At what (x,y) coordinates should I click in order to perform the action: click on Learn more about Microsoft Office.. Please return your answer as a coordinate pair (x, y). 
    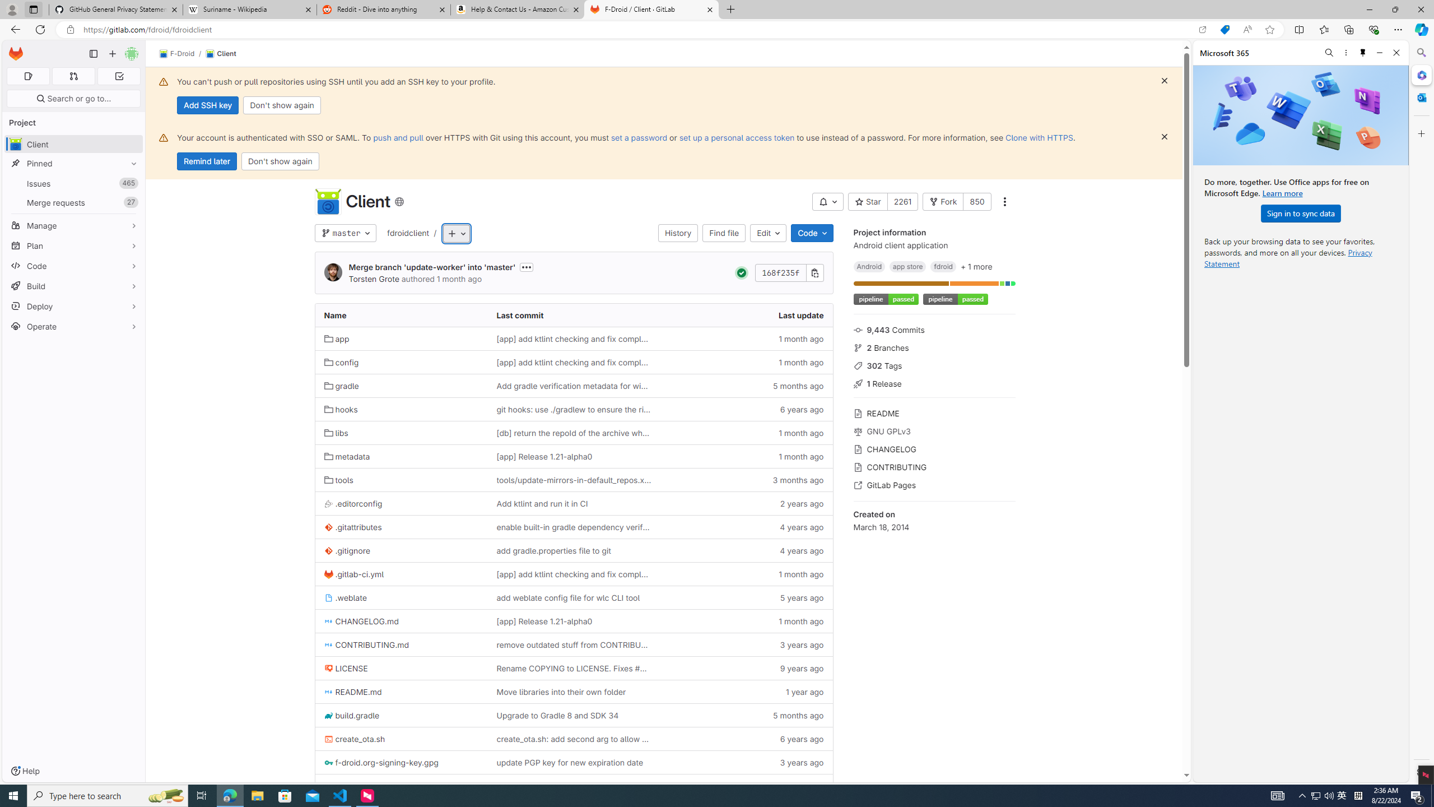
    Looking at the image, I should click on (1283, 193).